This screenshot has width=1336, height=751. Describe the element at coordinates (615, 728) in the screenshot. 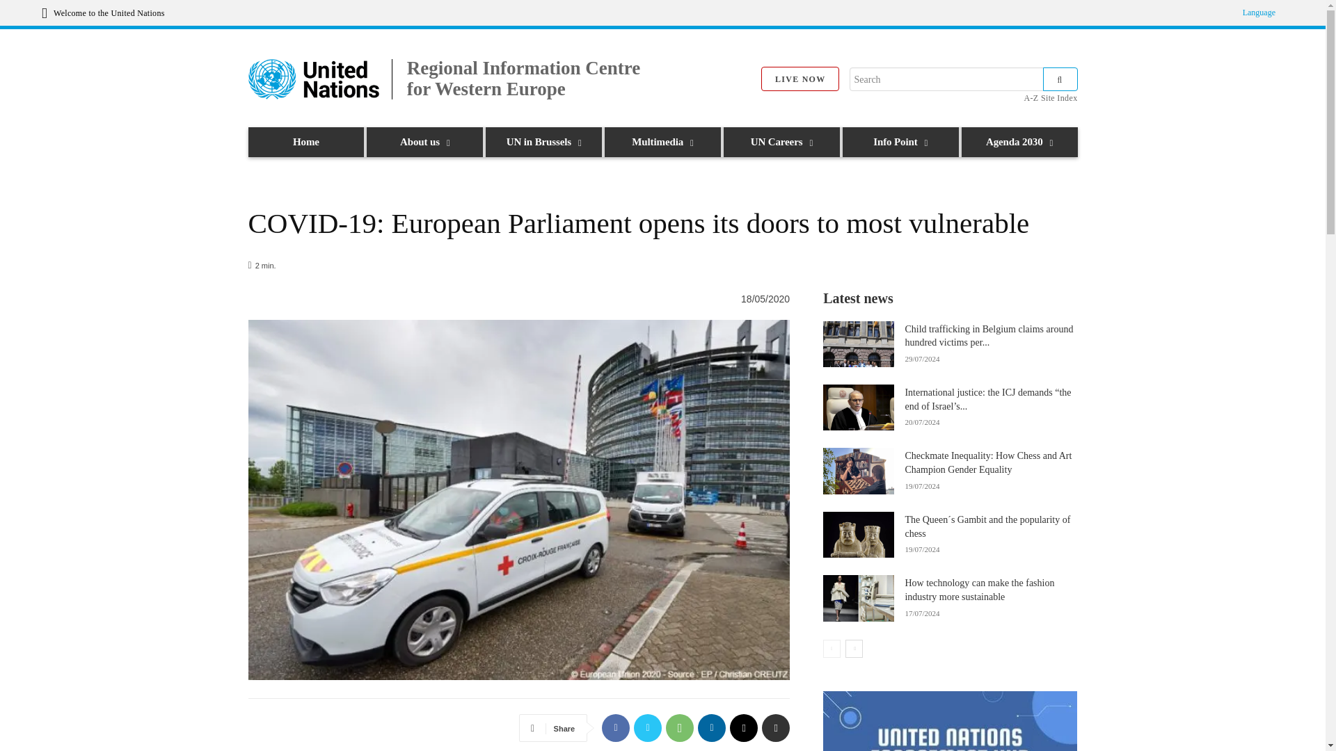

I see `Facebook` at that location.